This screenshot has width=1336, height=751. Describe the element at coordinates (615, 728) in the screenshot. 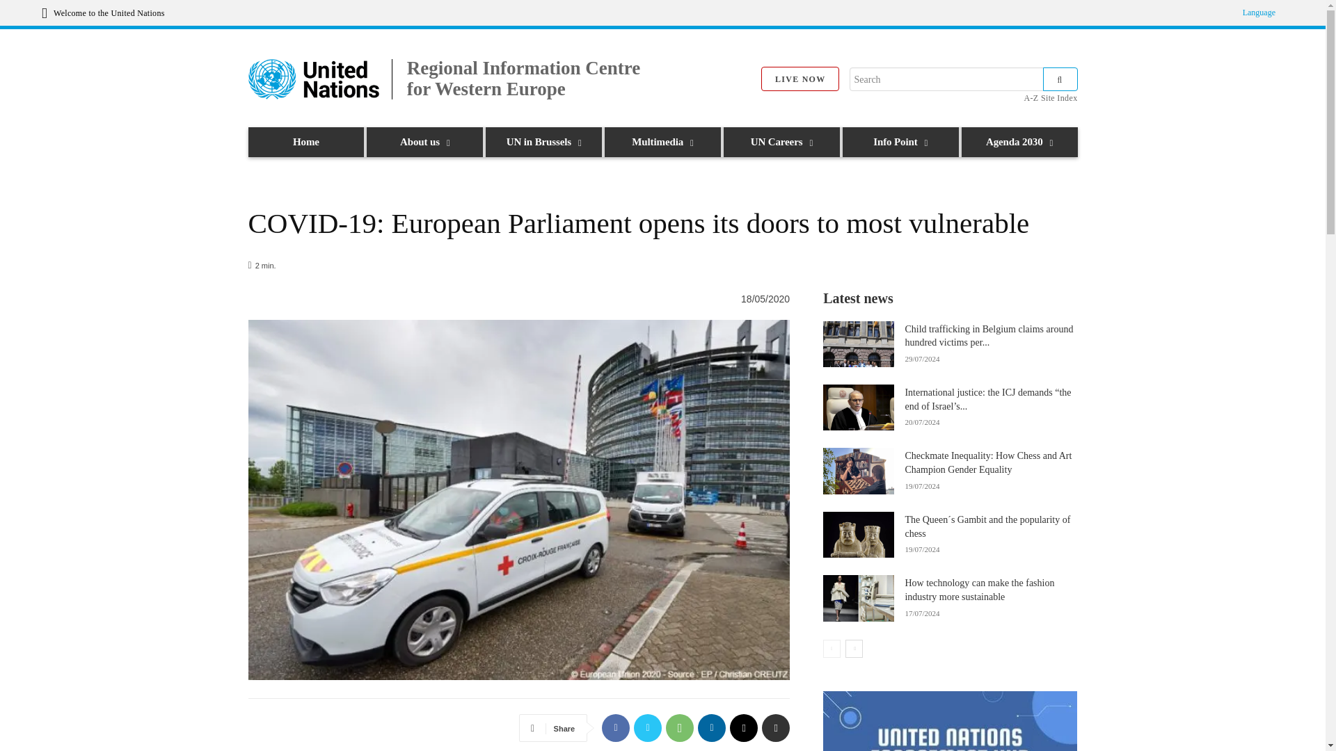

I see `Facebook` at that location.